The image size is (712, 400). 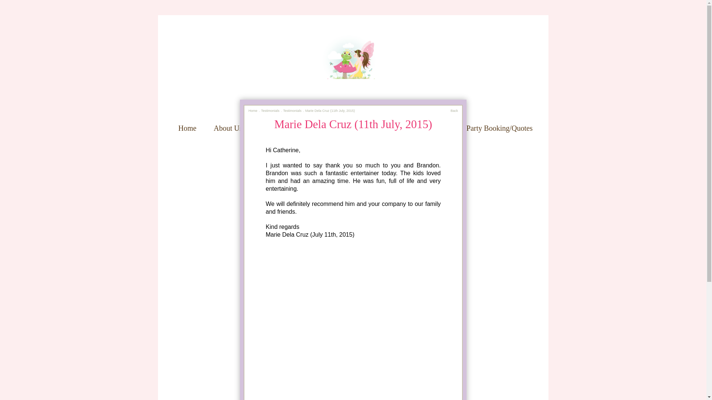 What do you see at coordinates (228, 128) in the screenshot?
I see `About Us` at bounding box center [228, 128].